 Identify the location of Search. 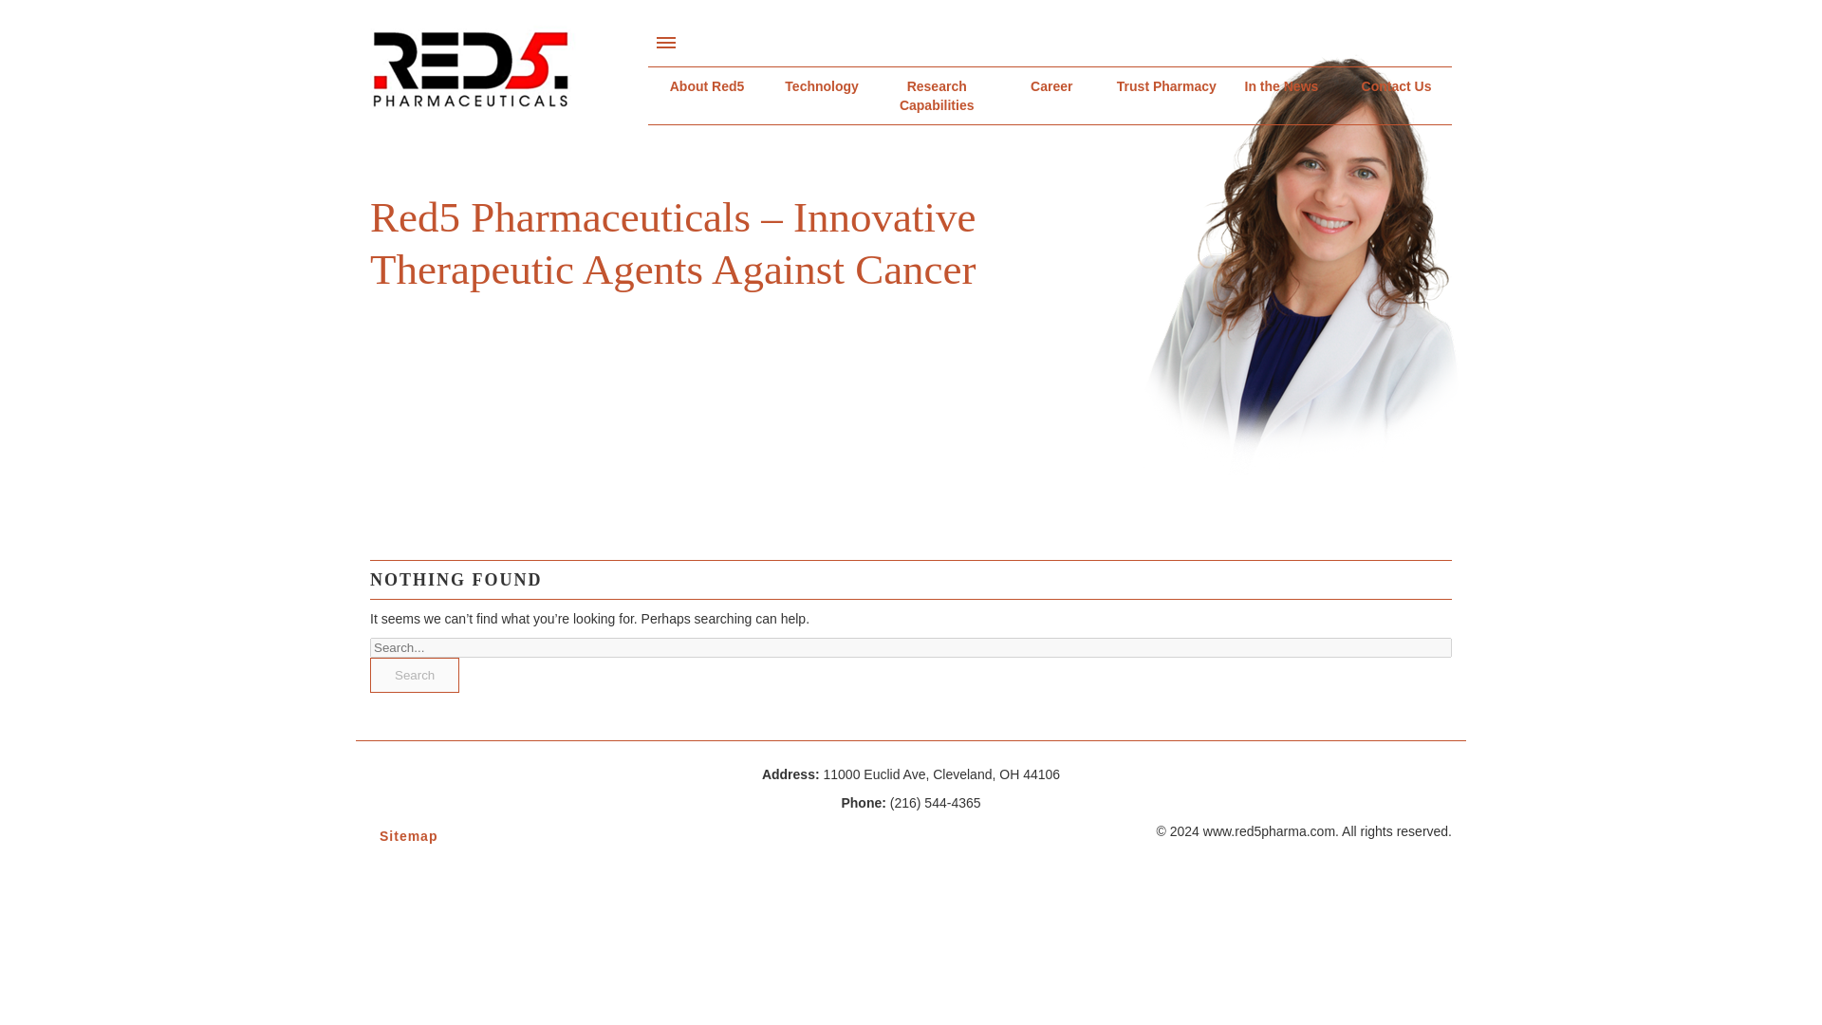
(414, 676).